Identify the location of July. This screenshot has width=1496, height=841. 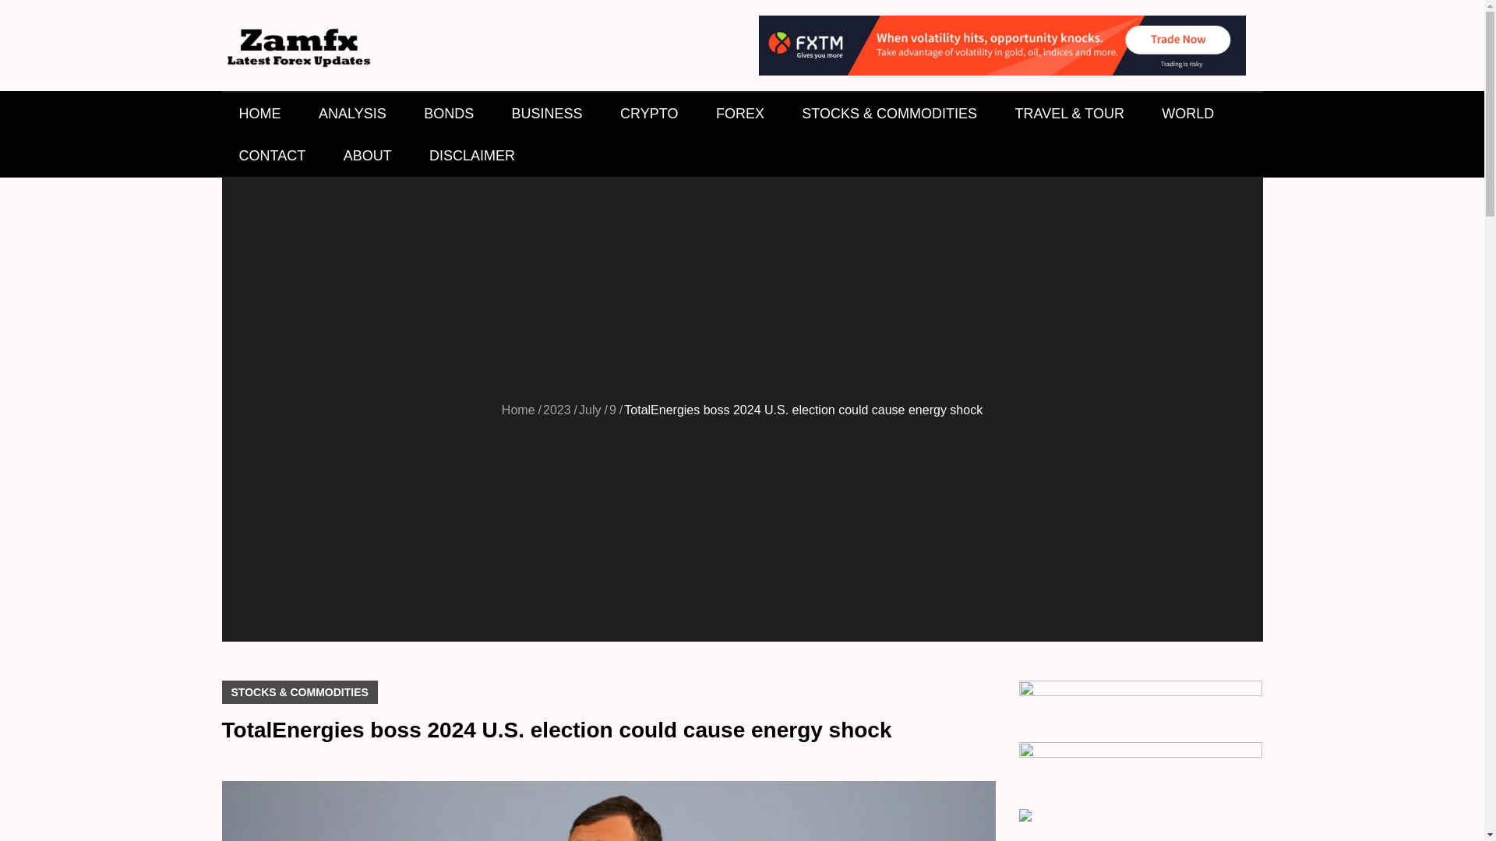
(590, 410).